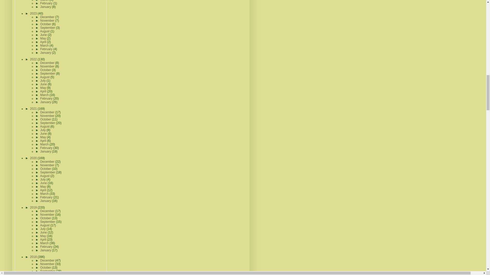 The width and height of the screenshot is (490, 275). I want to click on March, so click(45, 1).